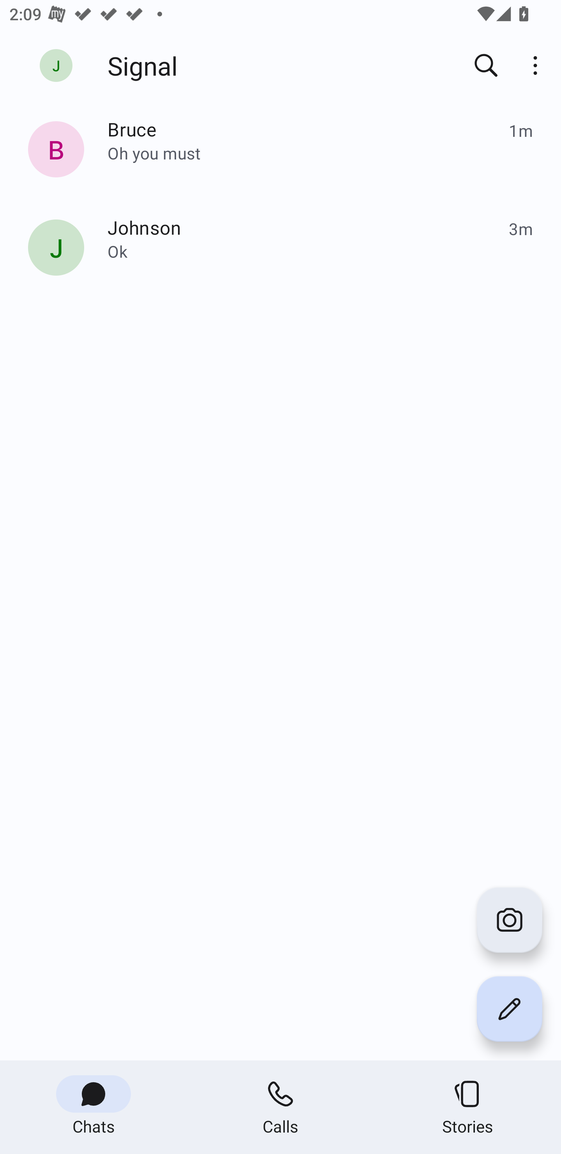 The height and width of the screenshot is (1154, 561). What do you see at coordinates (538, 65) in the screenshot?
I see `More options` at bounding box center [538, 65].